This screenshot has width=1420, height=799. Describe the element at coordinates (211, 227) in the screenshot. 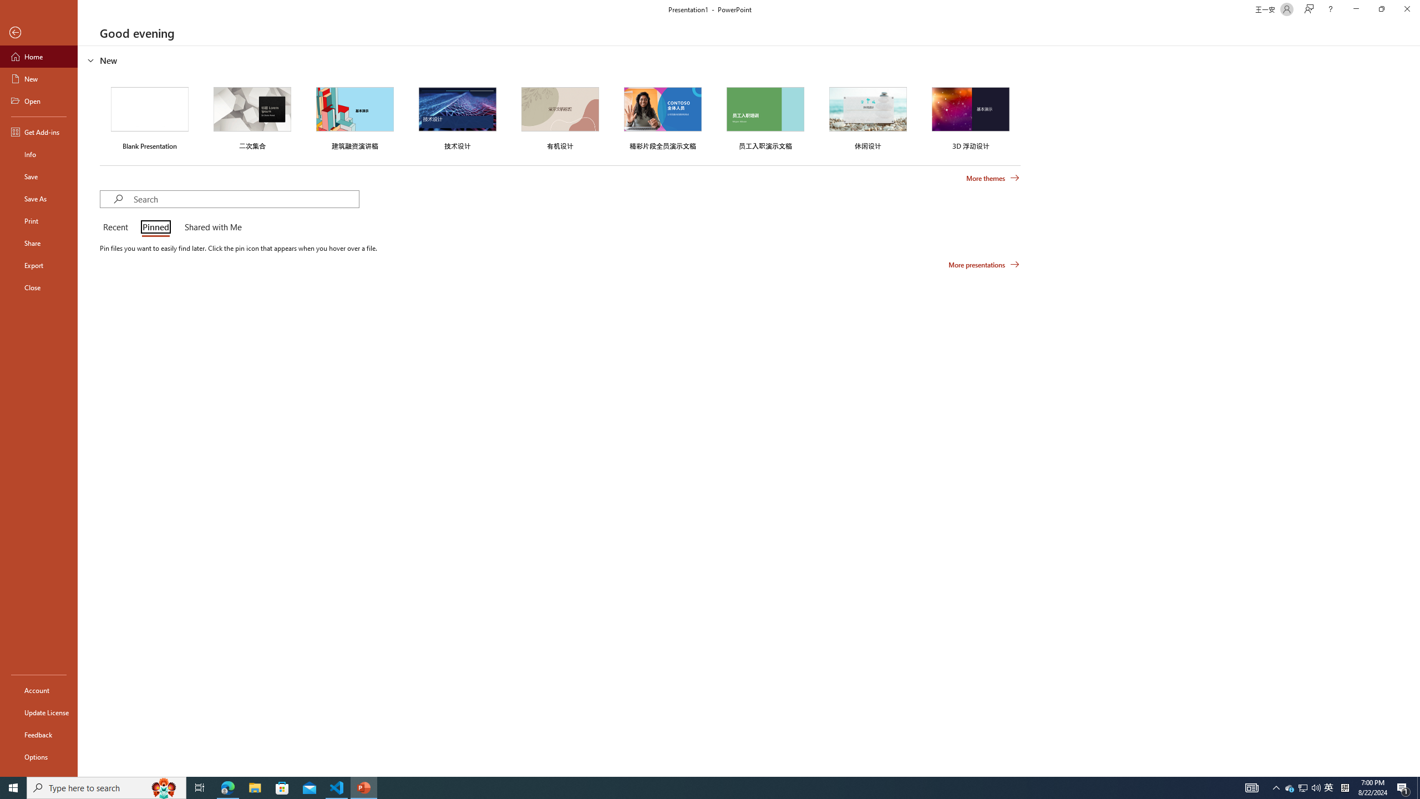

I see `Shared with Me` at that location.